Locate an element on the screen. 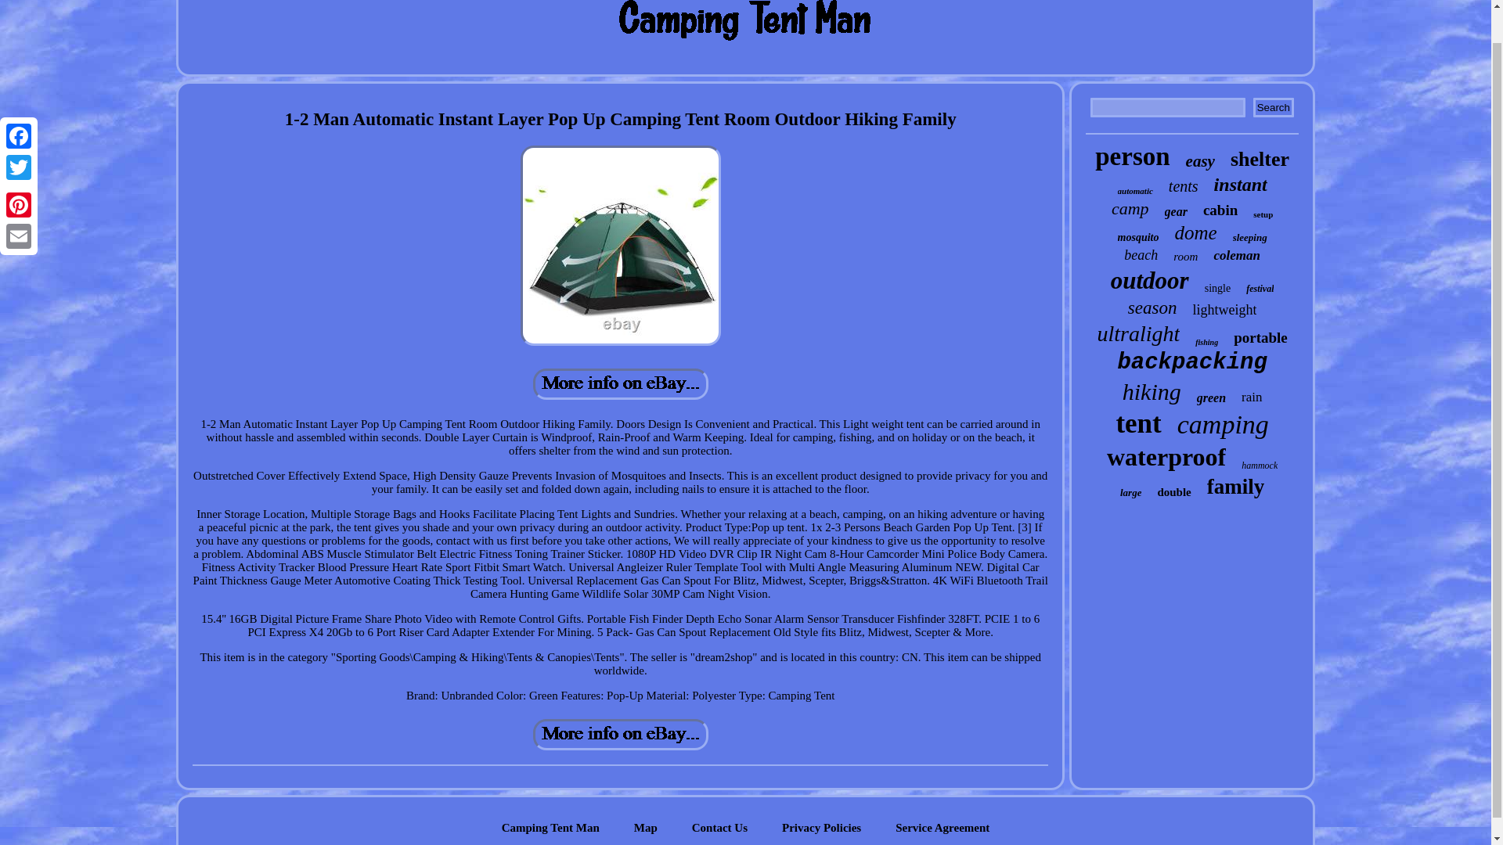  beach is located at coordinates (1141, 255).